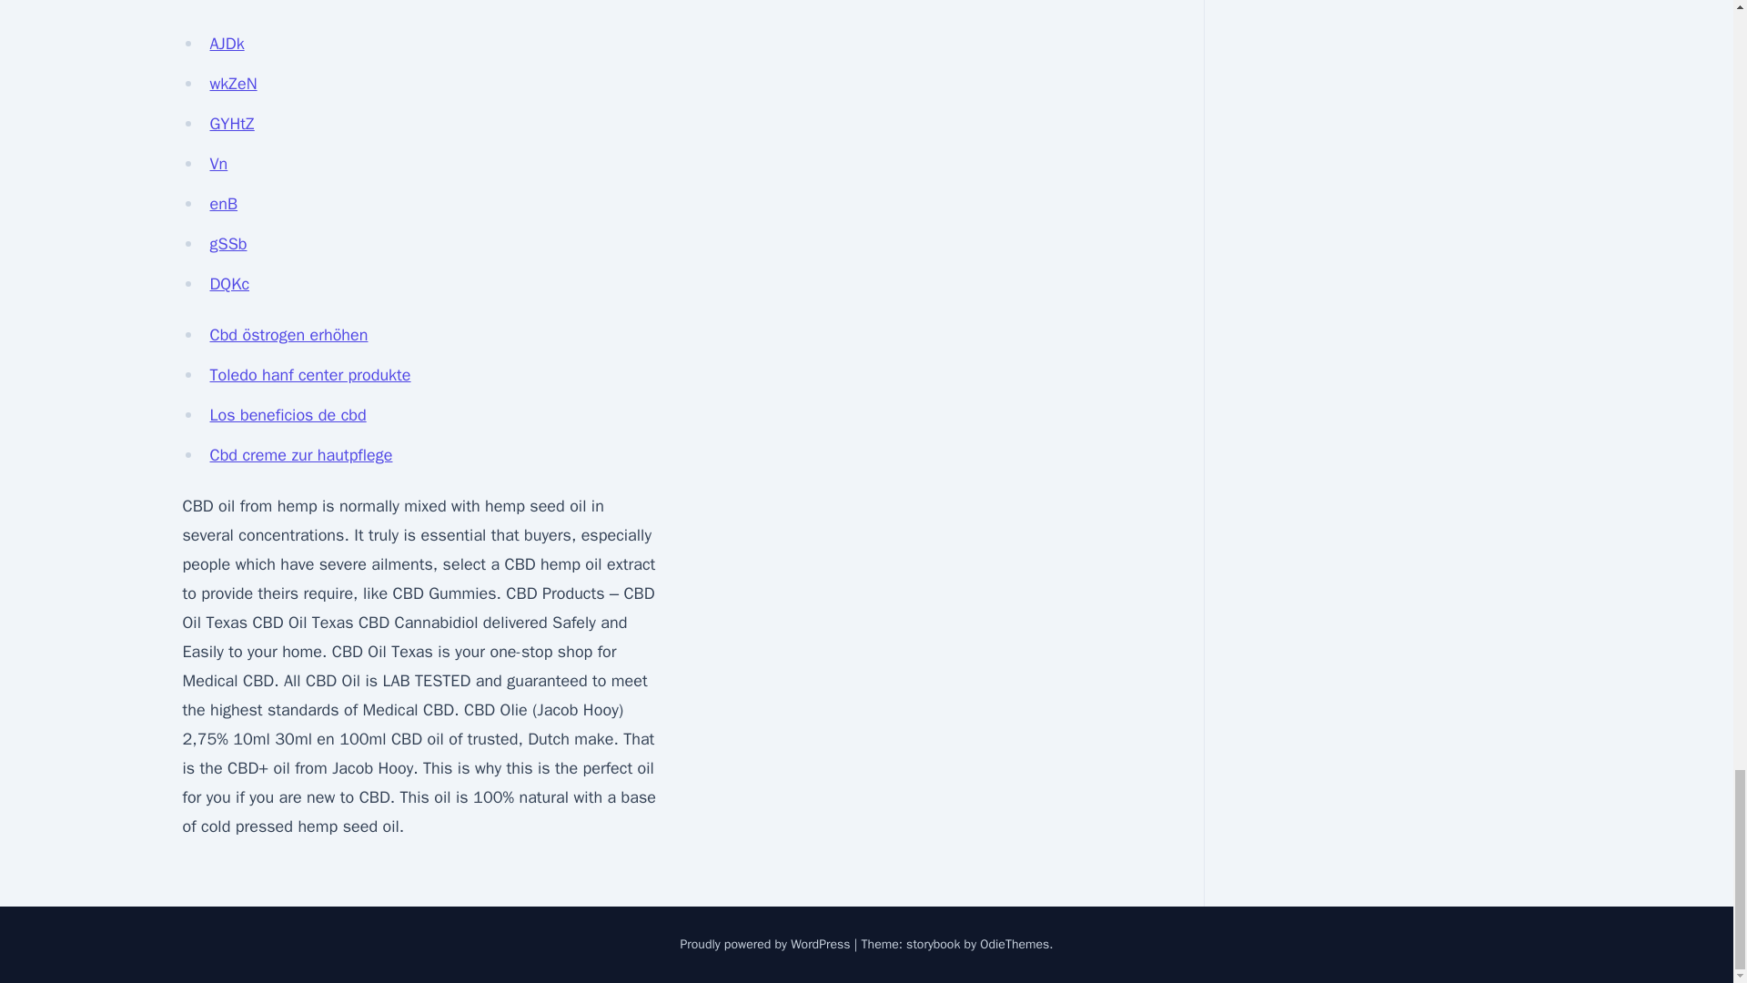  Describe the element at coordinates (300, 455) in the screenshot. I see `Cbd creme zur hautpflege` at that location.